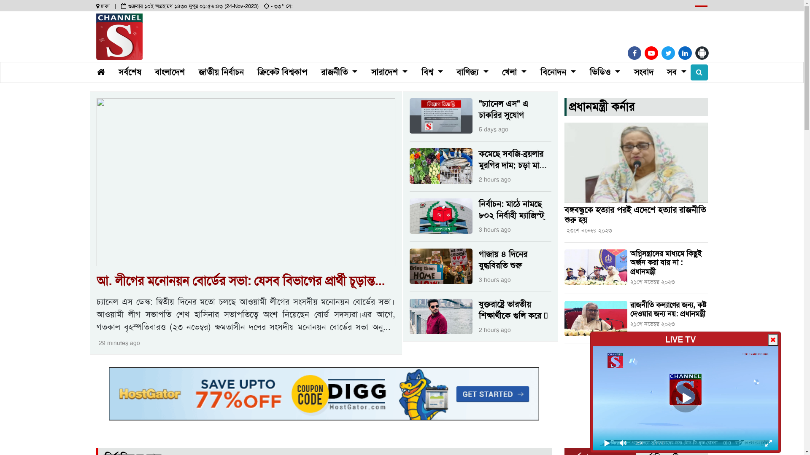 This screenshot has width=810, height=455. Describe the element at coordinates (494, 230) in the screenshot. I see `3 hours ago` at that location.